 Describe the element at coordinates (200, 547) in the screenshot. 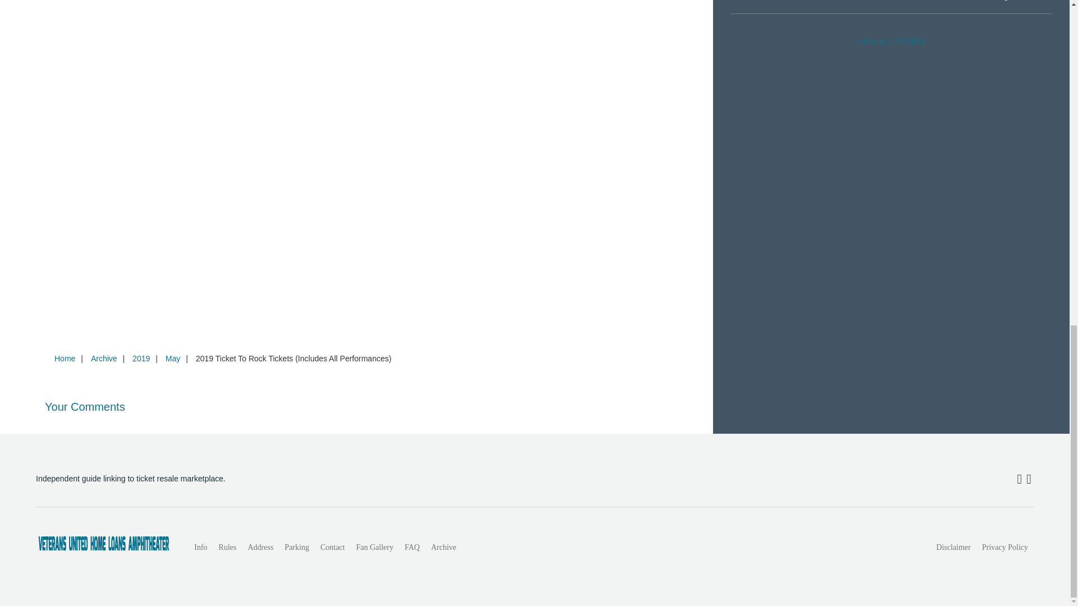

I see `Info` at that location.